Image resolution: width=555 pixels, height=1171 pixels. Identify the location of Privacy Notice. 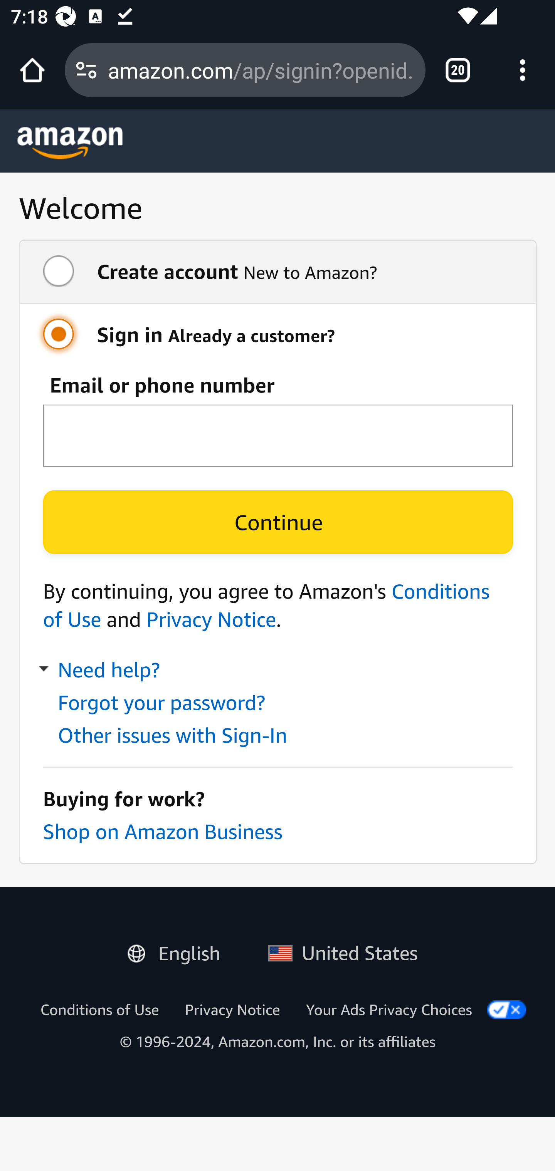
(232, 1009).